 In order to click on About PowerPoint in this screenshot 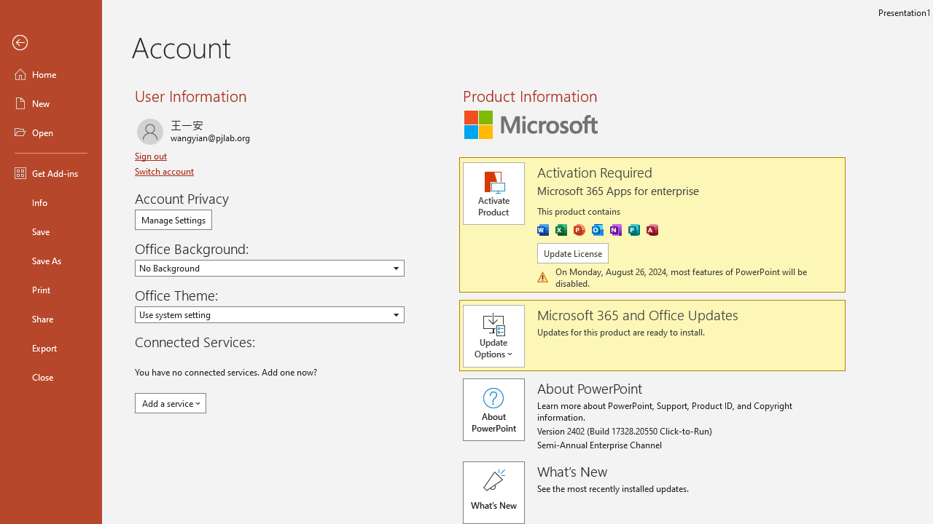, I will do `click(493, 409)`.